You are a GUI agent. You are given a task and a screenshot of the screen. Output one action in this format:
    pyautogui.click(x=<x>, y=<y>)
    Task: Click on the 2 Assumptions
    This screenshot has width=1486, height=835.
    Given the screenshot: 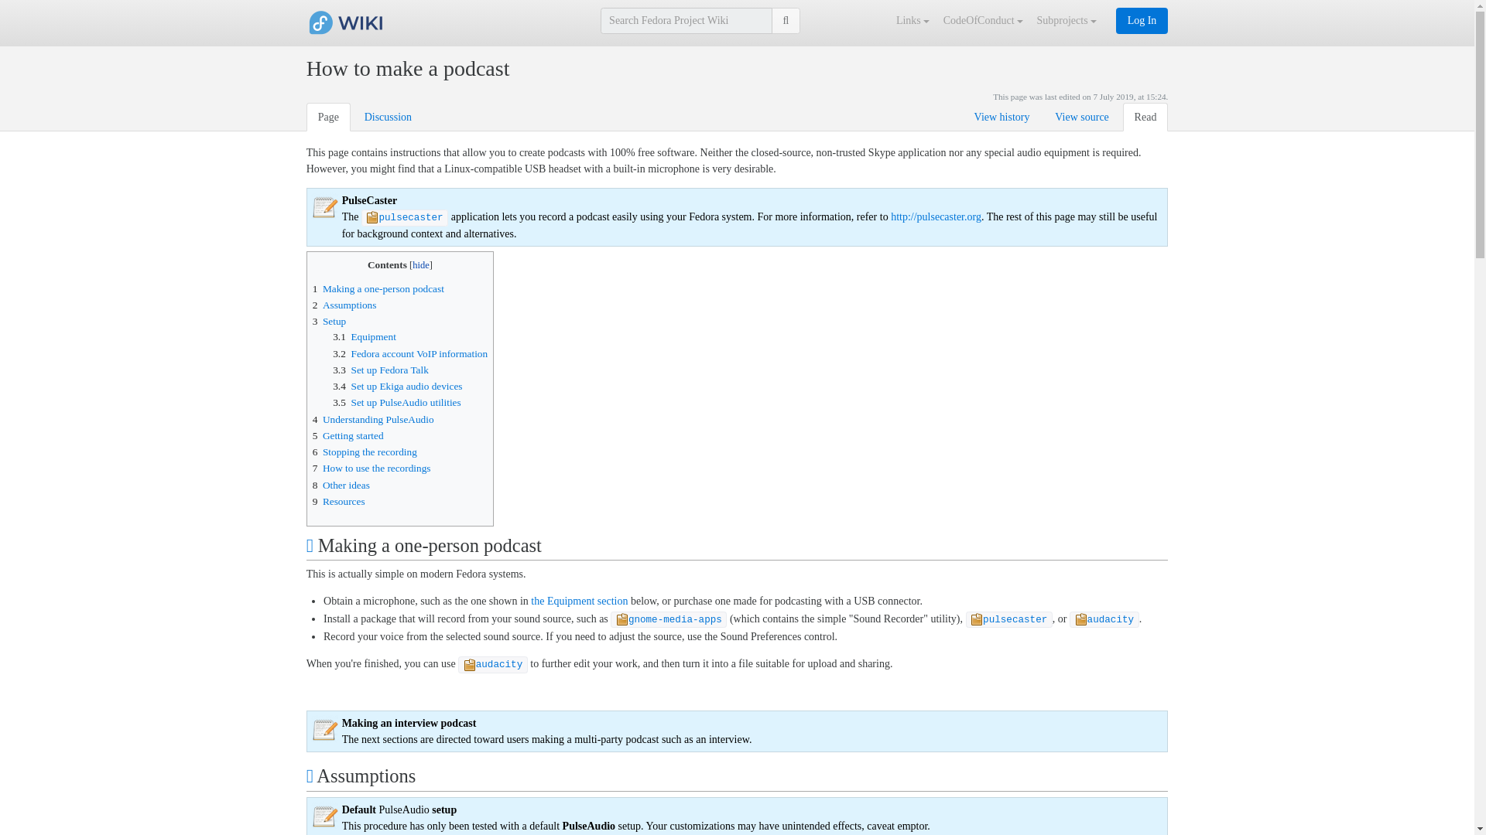 What is the action you would take?
    pyautogui.click(x=344, y=305)
    